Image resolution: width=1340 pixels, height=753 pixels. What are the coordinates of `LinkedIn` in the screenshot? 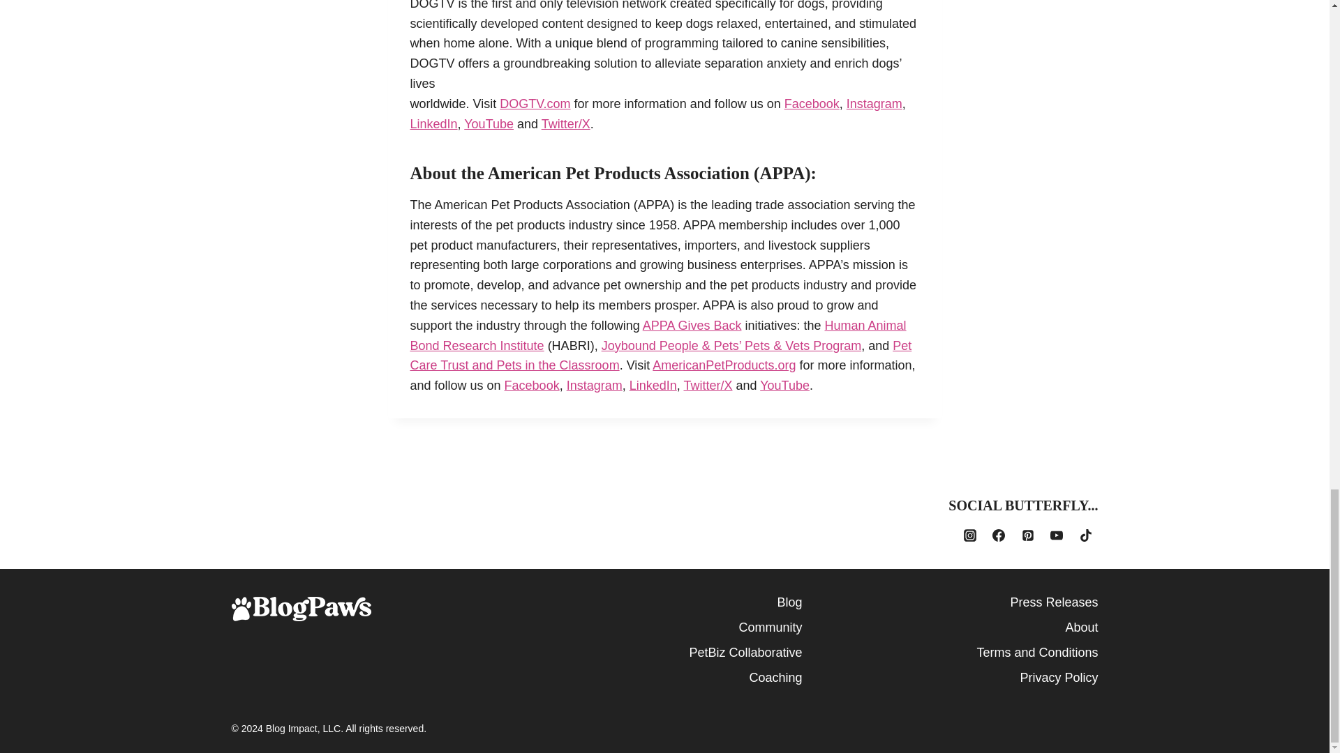 It's located at (653, 385).